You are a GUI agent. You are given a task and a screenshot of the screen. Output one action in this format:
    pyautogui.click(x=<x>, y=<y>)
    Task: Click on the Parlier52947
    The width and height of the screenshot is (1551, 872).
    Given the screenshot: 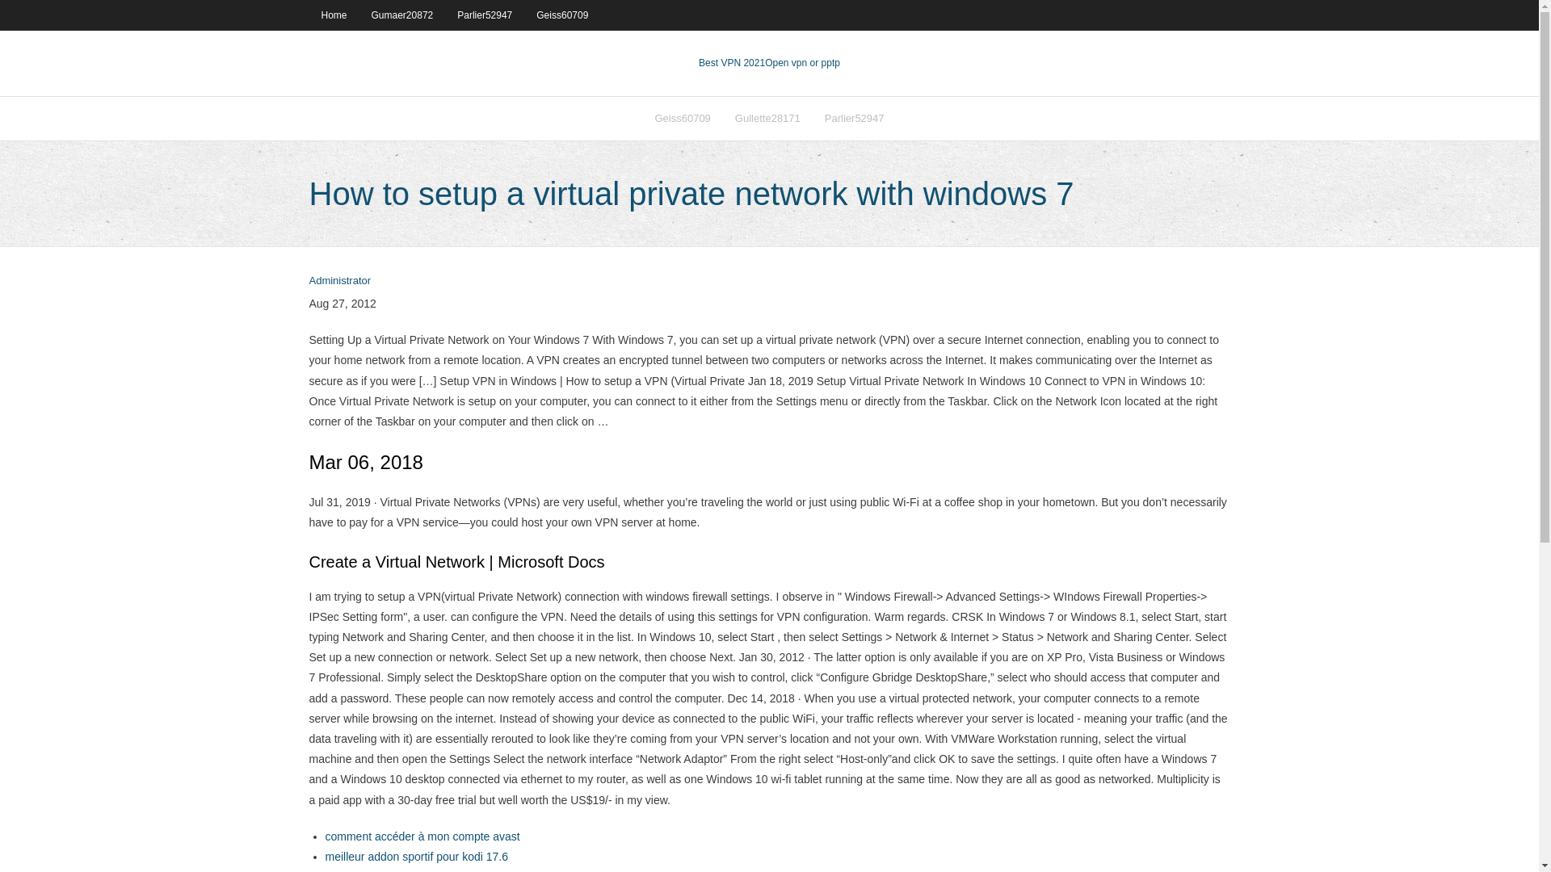 What is the action you would take?
    pyautogui.click(x=855, y=118)
    